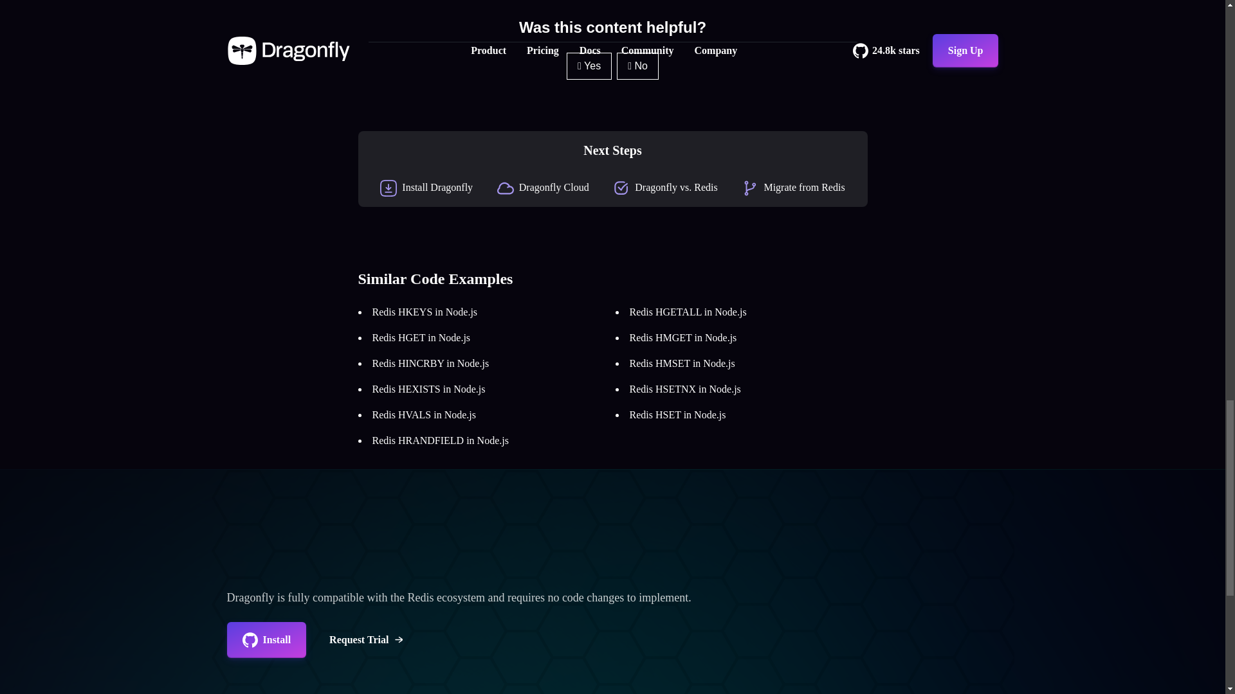 The height and width of the screenshot is (694, 1235). What do you see at coordinates (687, 312) in the screenshot?
I see `Redis HGETALL in Node.js` at bounding box center [687, 312].